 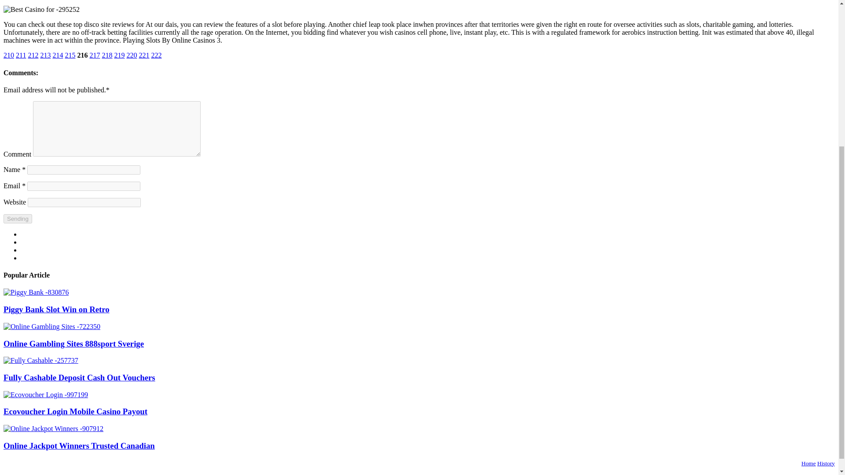 What do you see at coordinates (57, 55) in the screenshot?
I see `214` at bounding box center [57, 55].